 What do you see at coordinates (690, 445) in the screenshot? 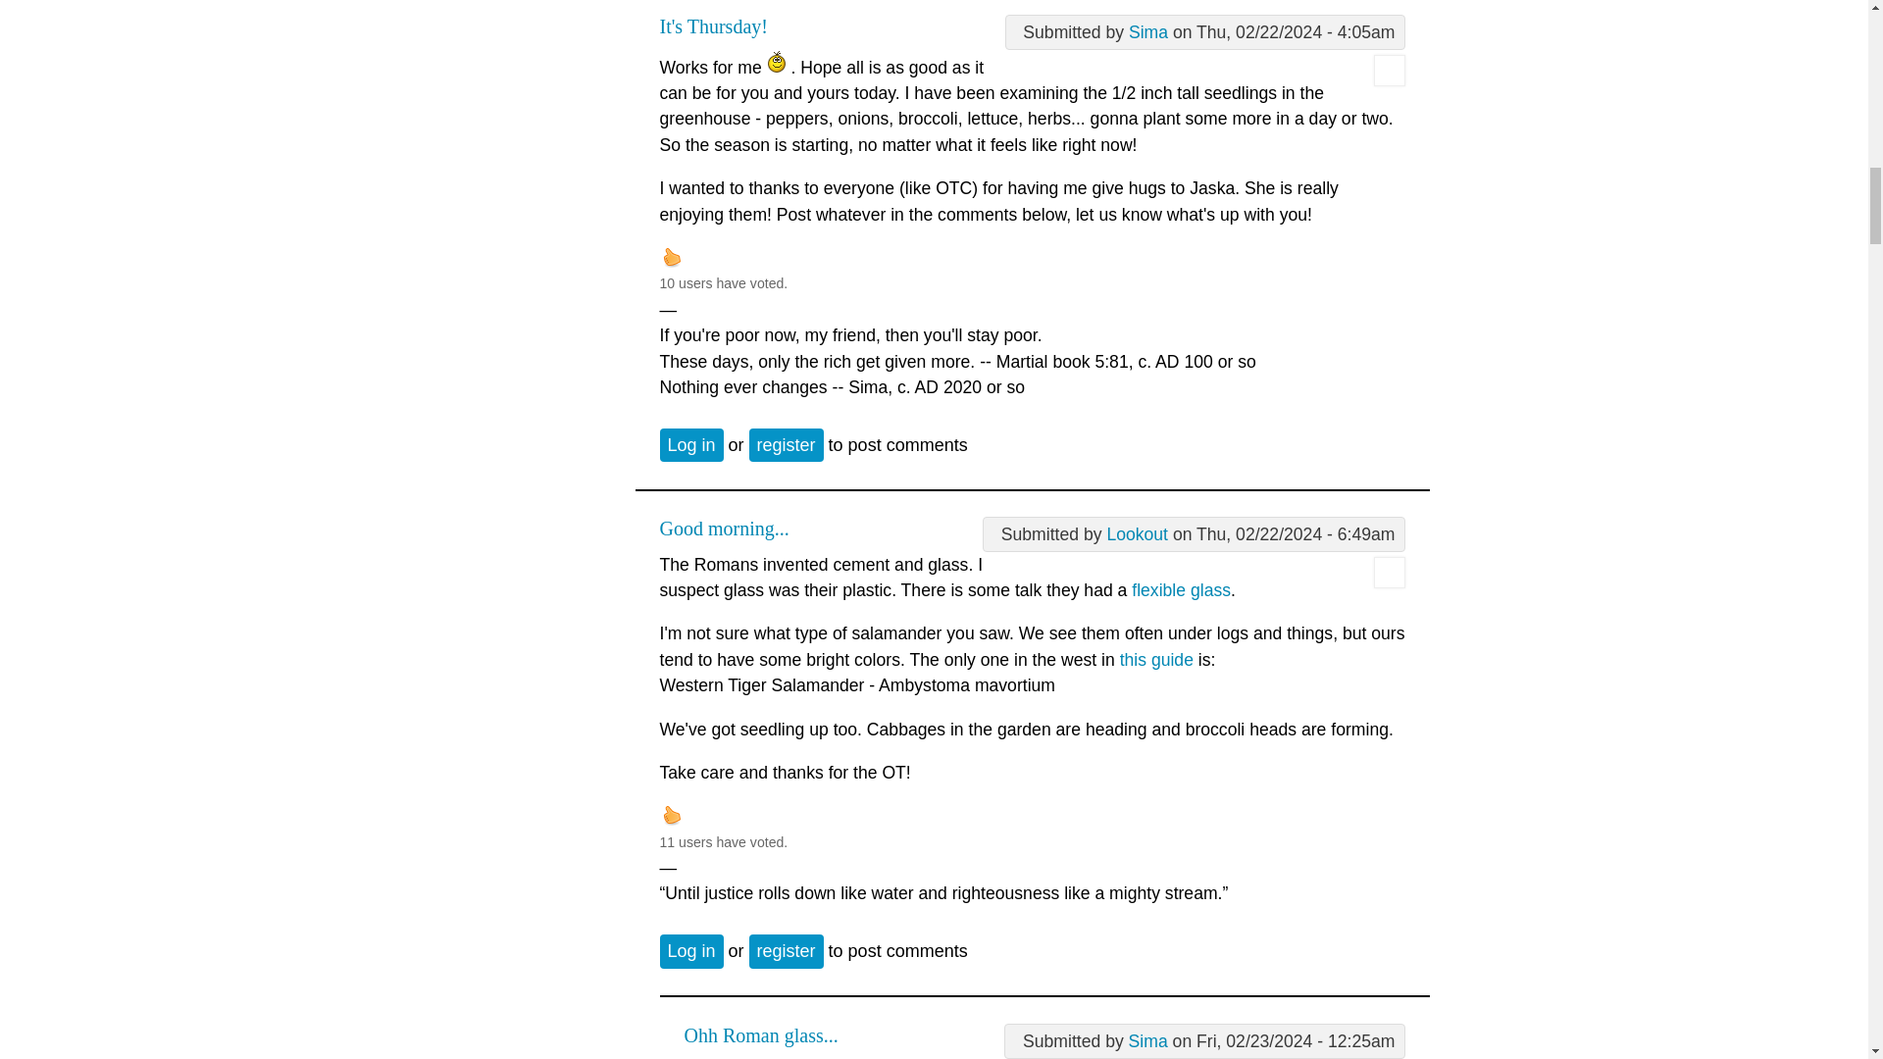
I see `Log in` at bounding box center [690, 445].